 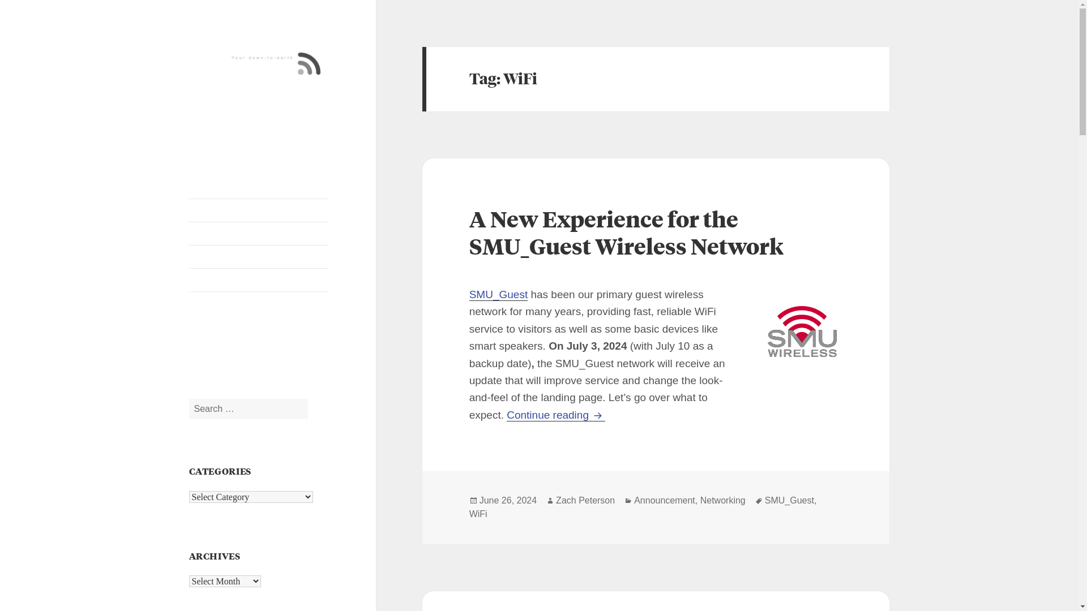 What do you see at coordinates (259, 257) in the screenshot?
I see `IT Training offered by OIT` at bounding box center [259, 257].